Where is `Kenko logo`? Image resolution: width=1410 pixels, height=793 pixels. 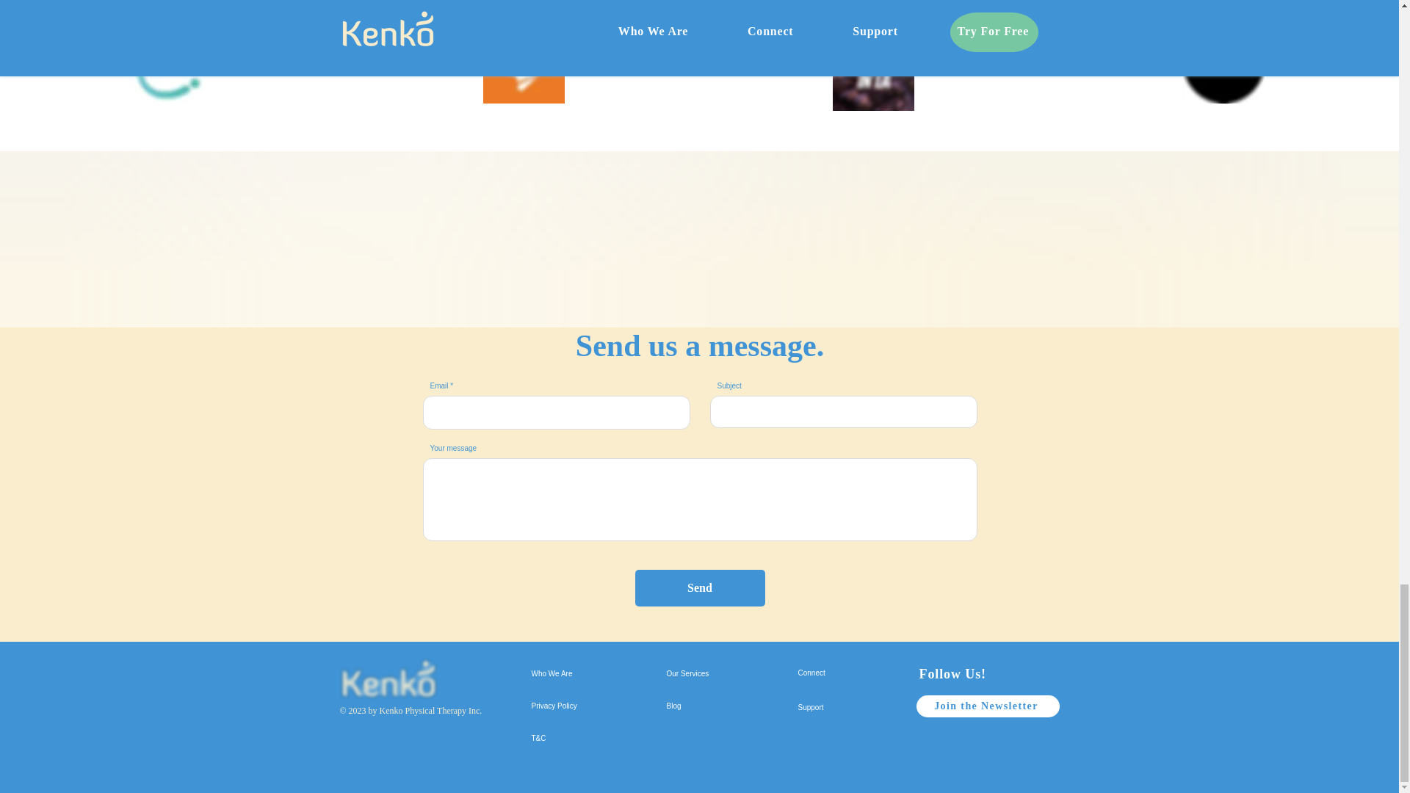 Kenko logo is located at coordinates (388, 681).